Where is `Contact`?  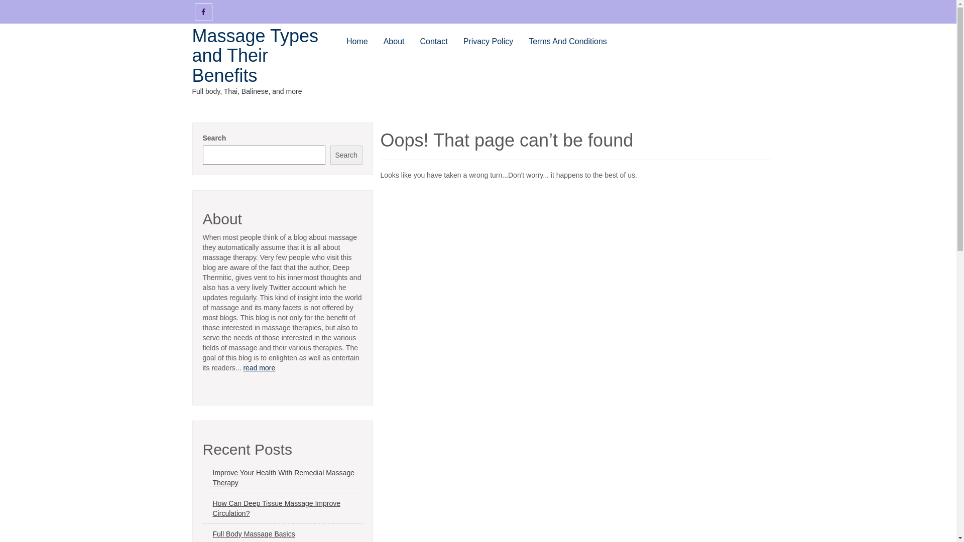
Contact is located at coordinates (434, 42).